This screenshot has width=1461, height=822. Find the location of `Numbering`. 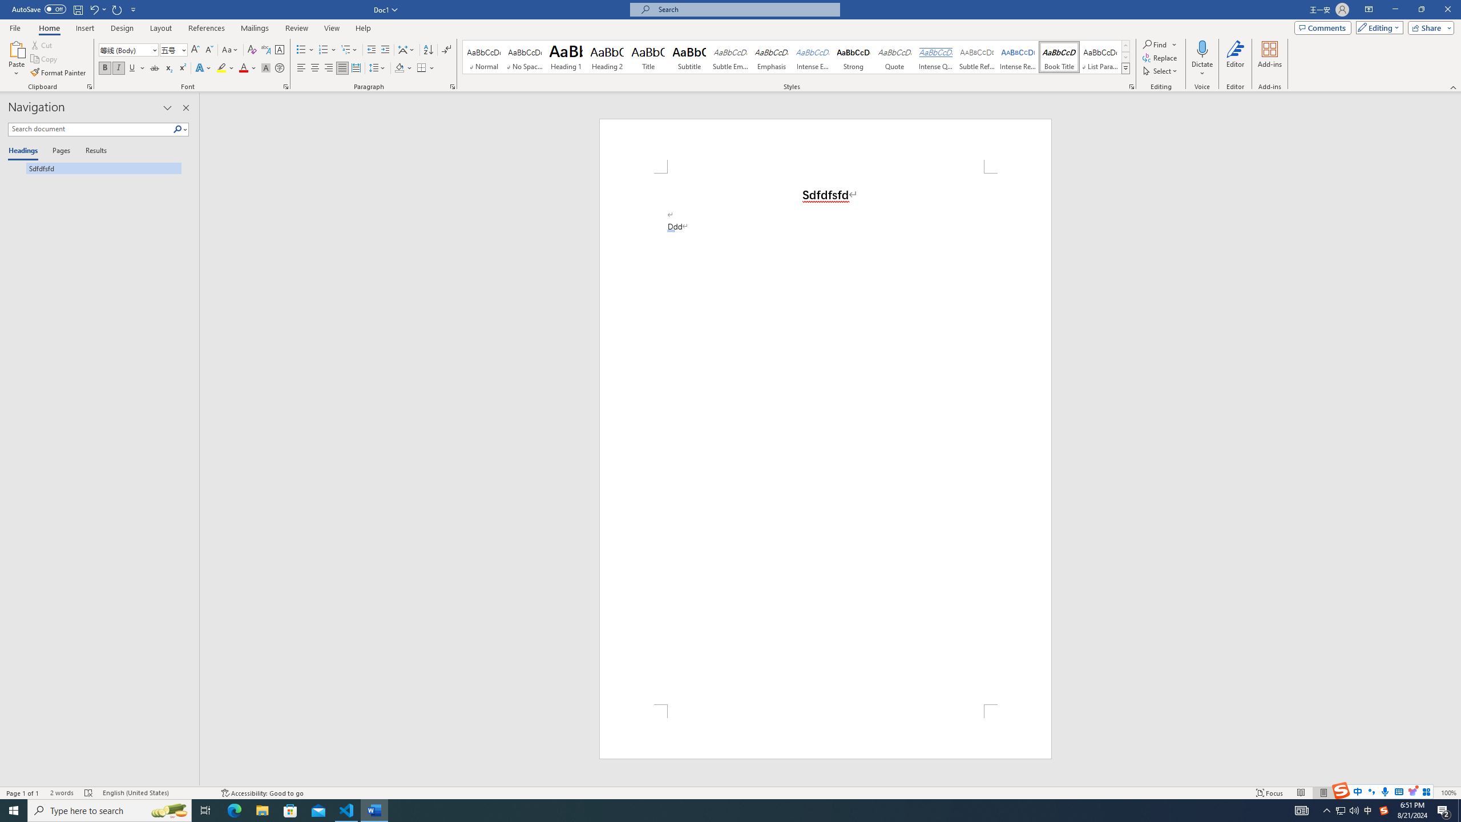

Numbering is located at coordinates (328, 50).